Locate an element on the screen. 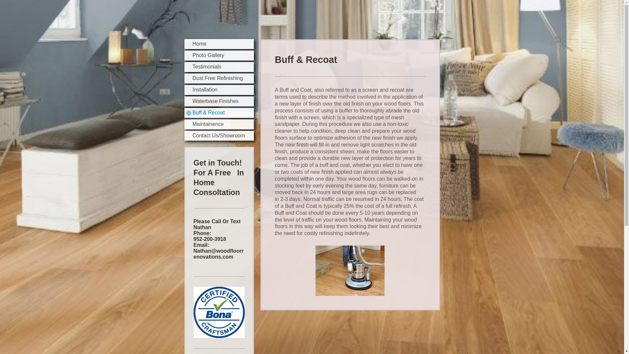  Testimonials is located at coordinates (219, 67).